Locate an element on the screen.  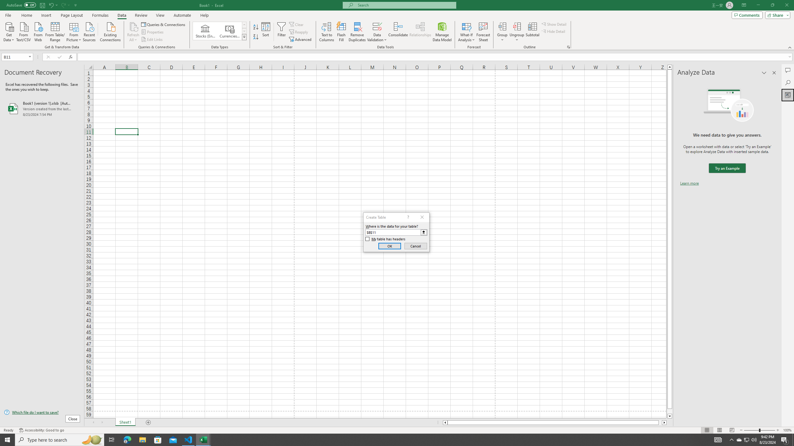
Forecast Sheet is located at coordinates (483, 32).